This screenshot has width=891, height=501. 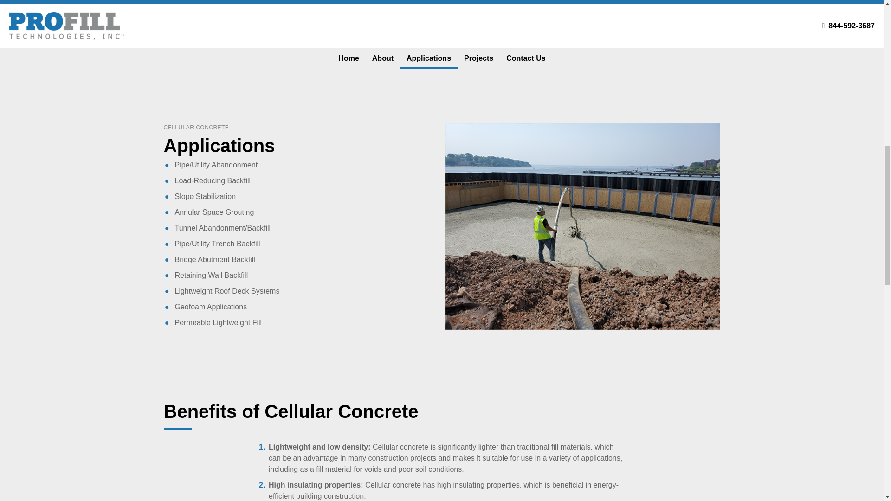 I want to click on Get A Quote, so click(x=661, y=0).